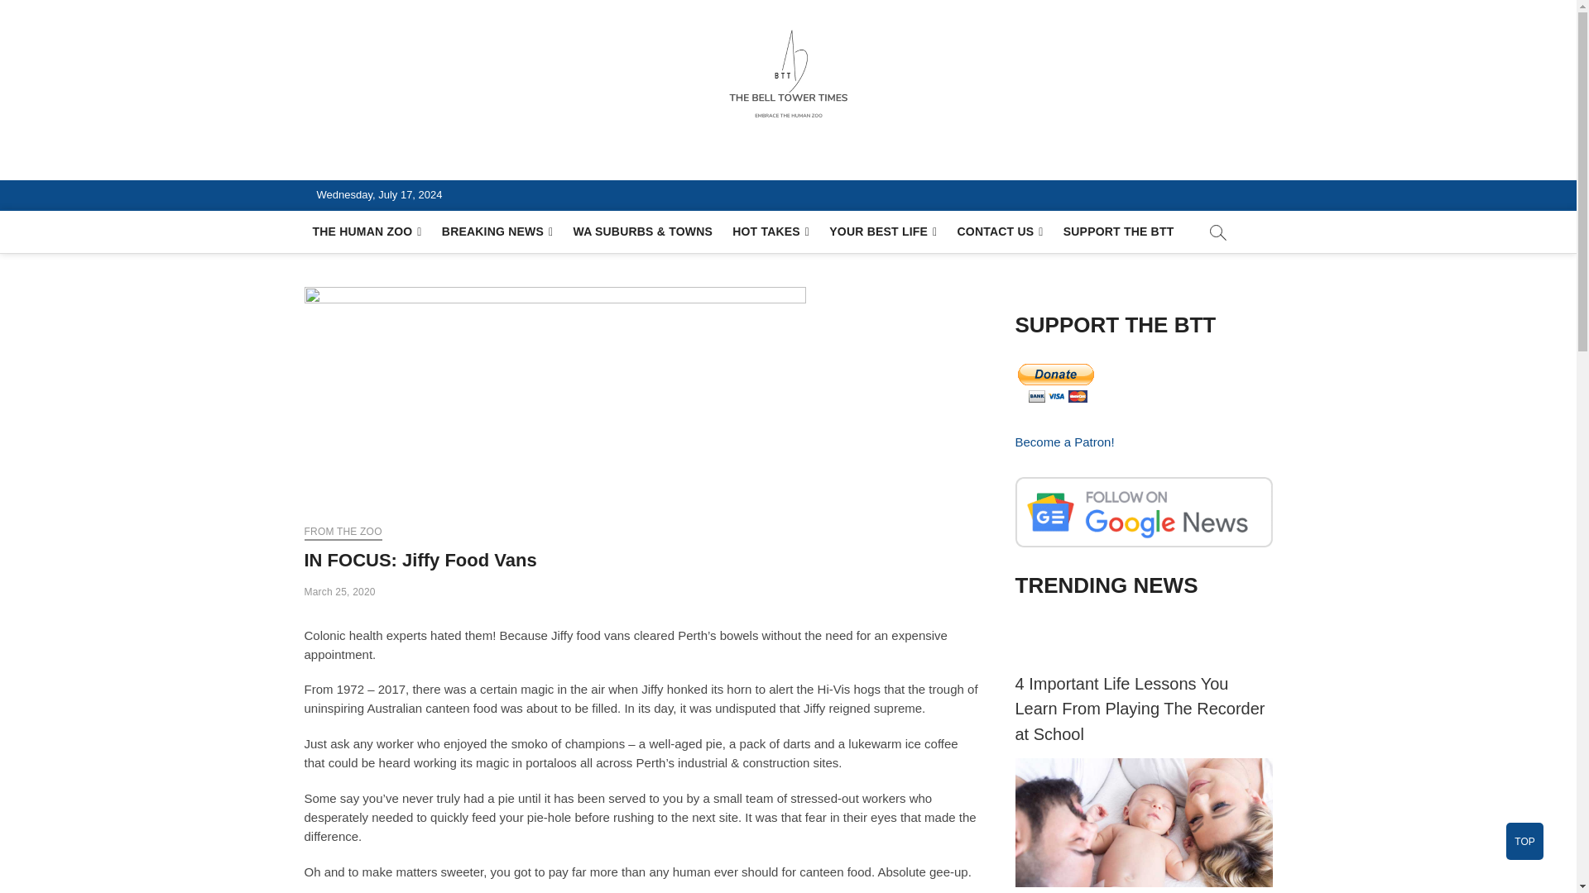 This screenshot has height=893, width=1589. Describe the element at coordinates (498, 232) in the screenshot. I see `BREAKING NEWS` at that location.